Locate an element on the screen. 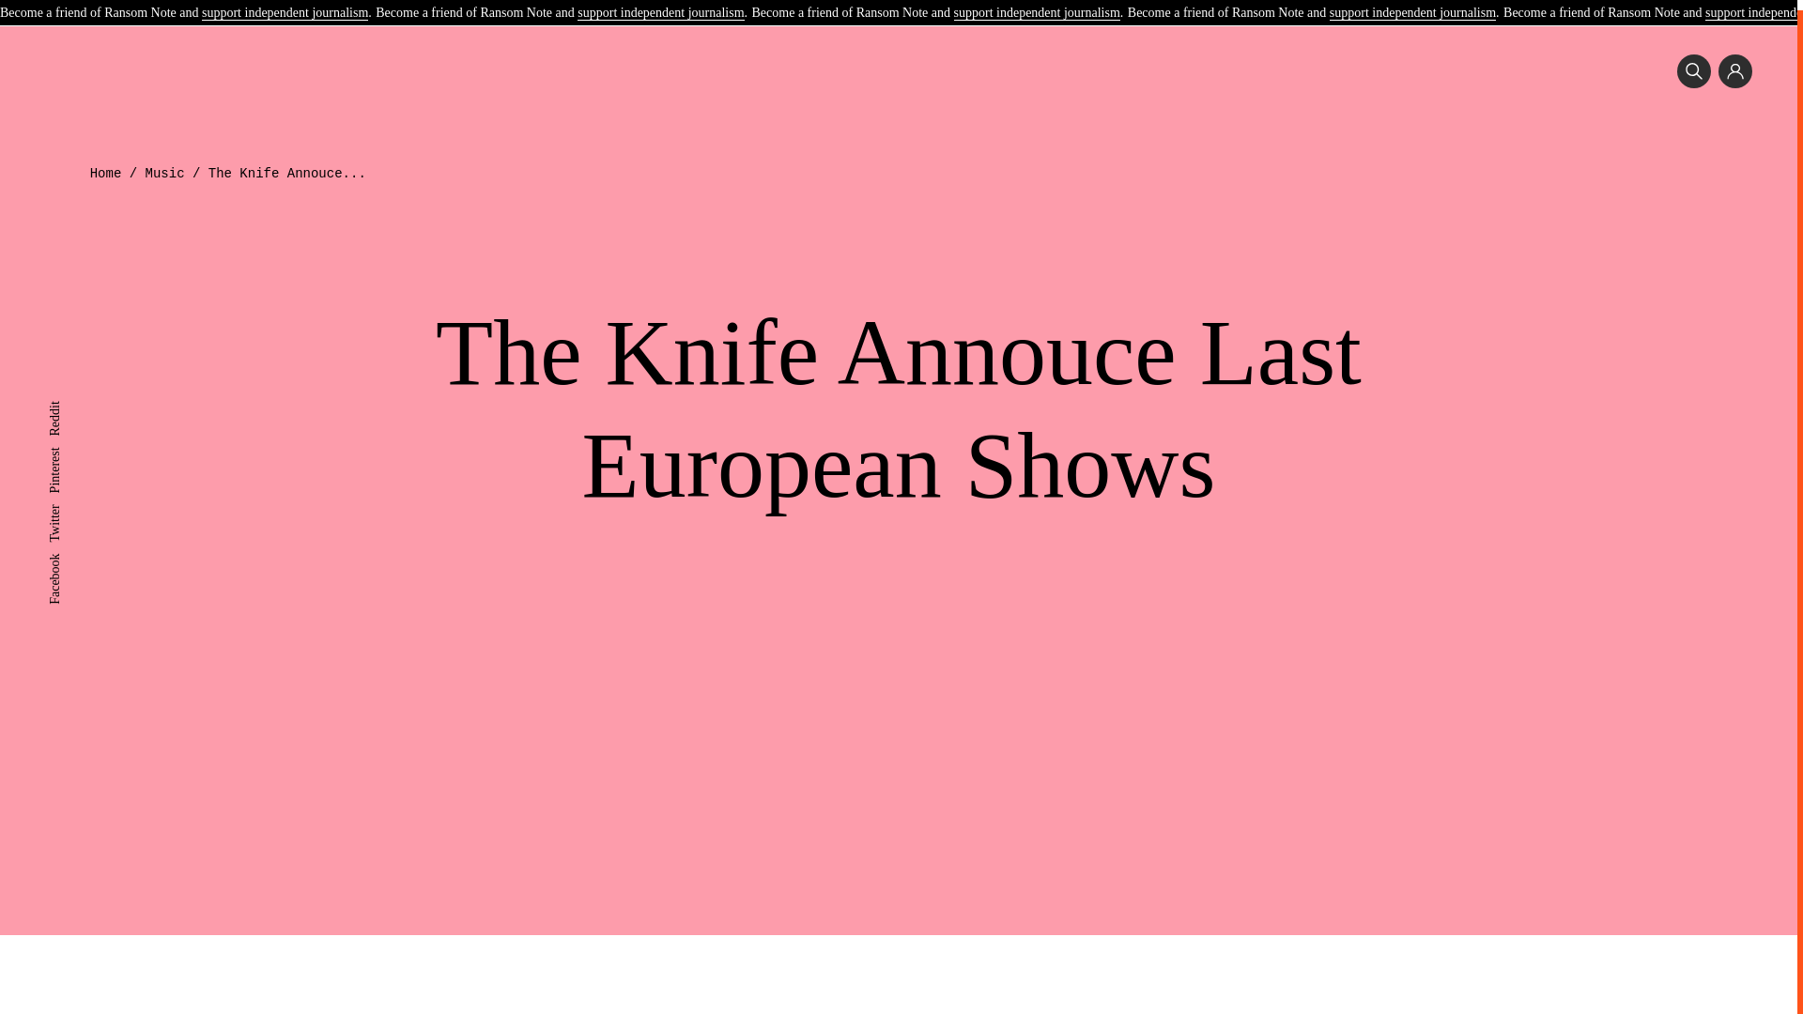  support independent journalism is located at coordinates (1412, 5).